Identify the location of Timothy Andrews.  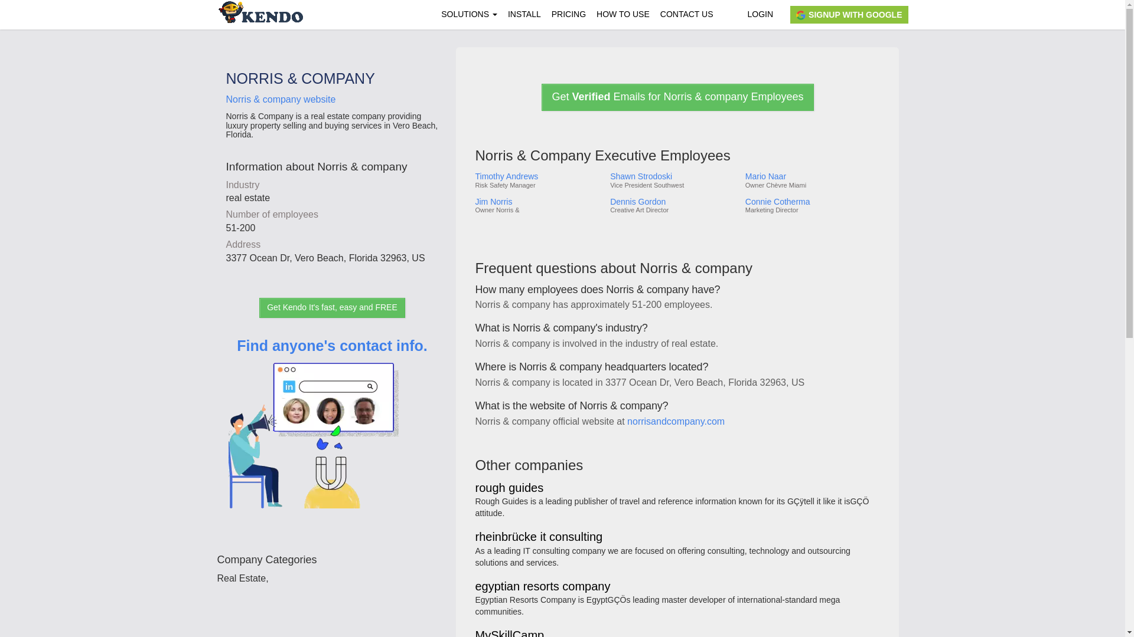
(537, 176).